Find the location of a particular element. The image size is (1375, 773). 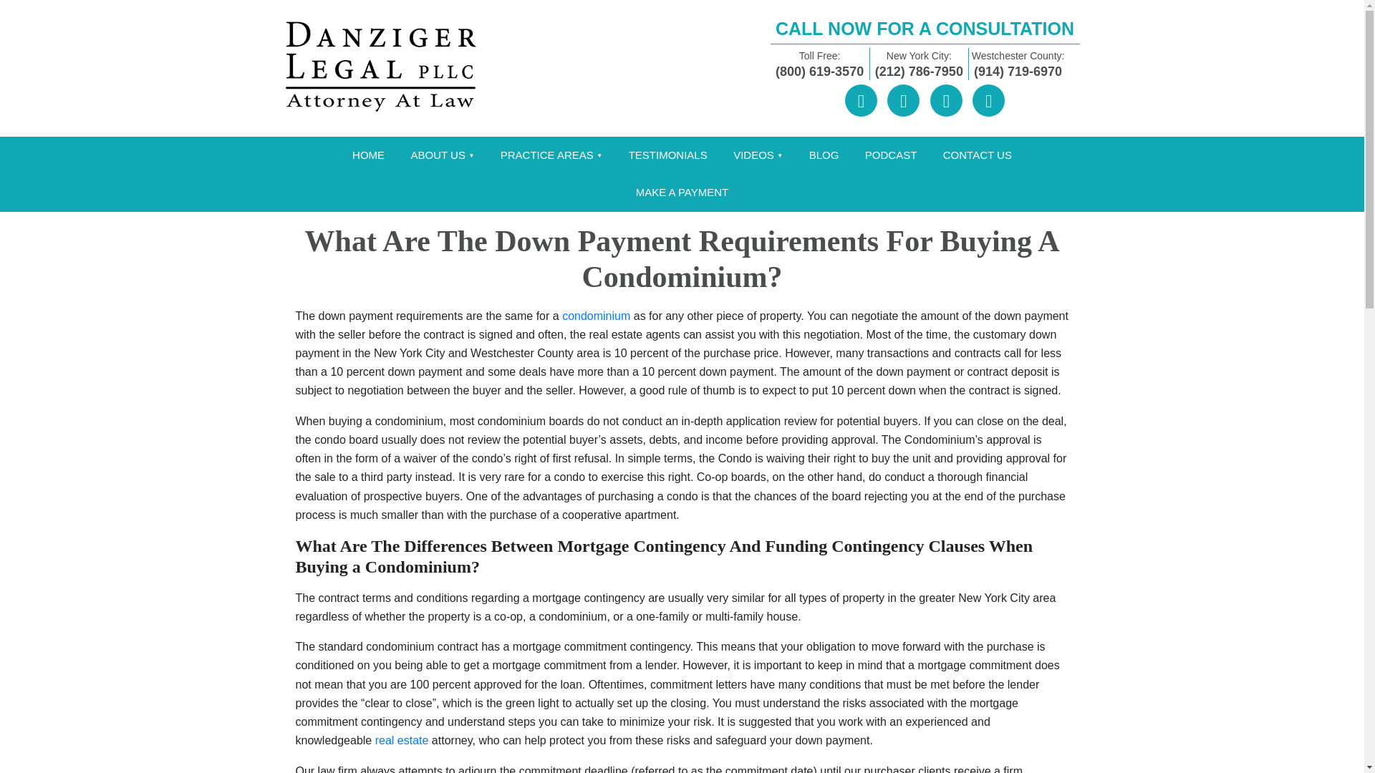

HOME is located at coordinates (368, 156).